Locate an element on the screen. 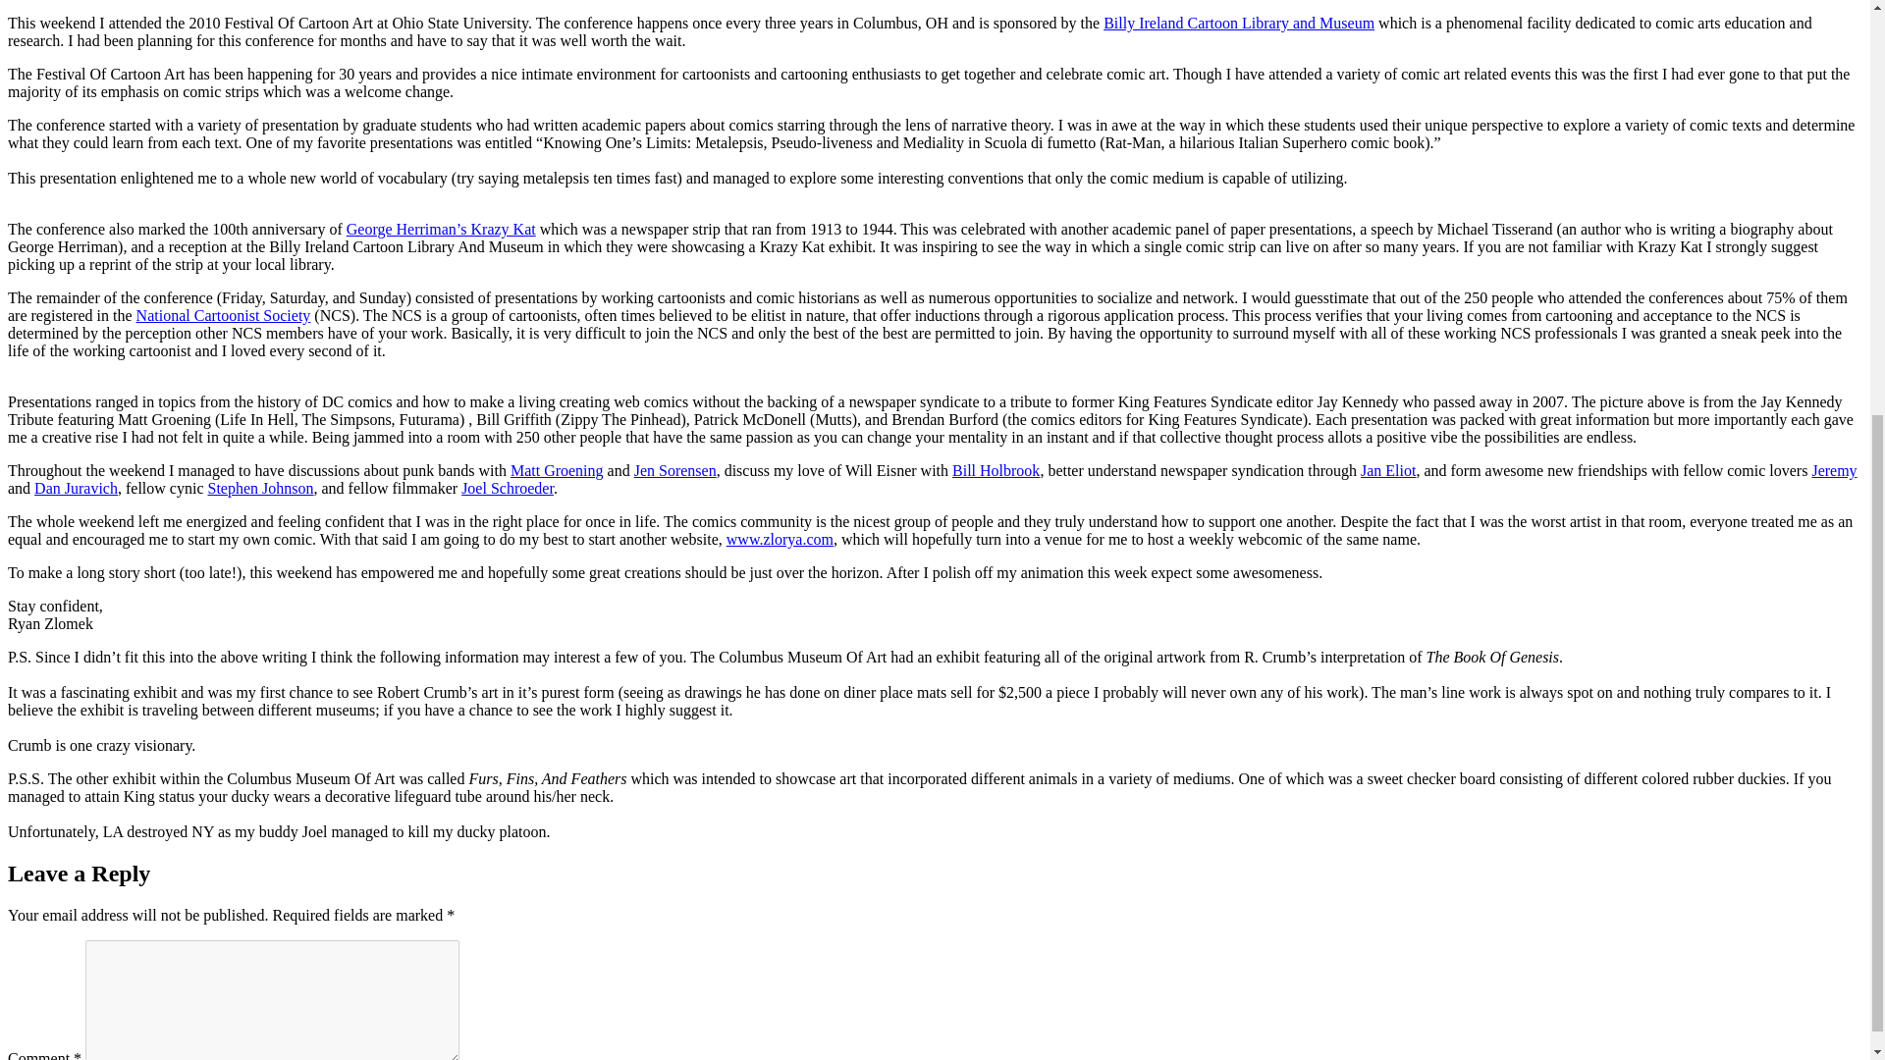 Image resolution: width=1885 pixels, height=1060 pixels. Joel Schroeder is located at coordinates (508, 489).